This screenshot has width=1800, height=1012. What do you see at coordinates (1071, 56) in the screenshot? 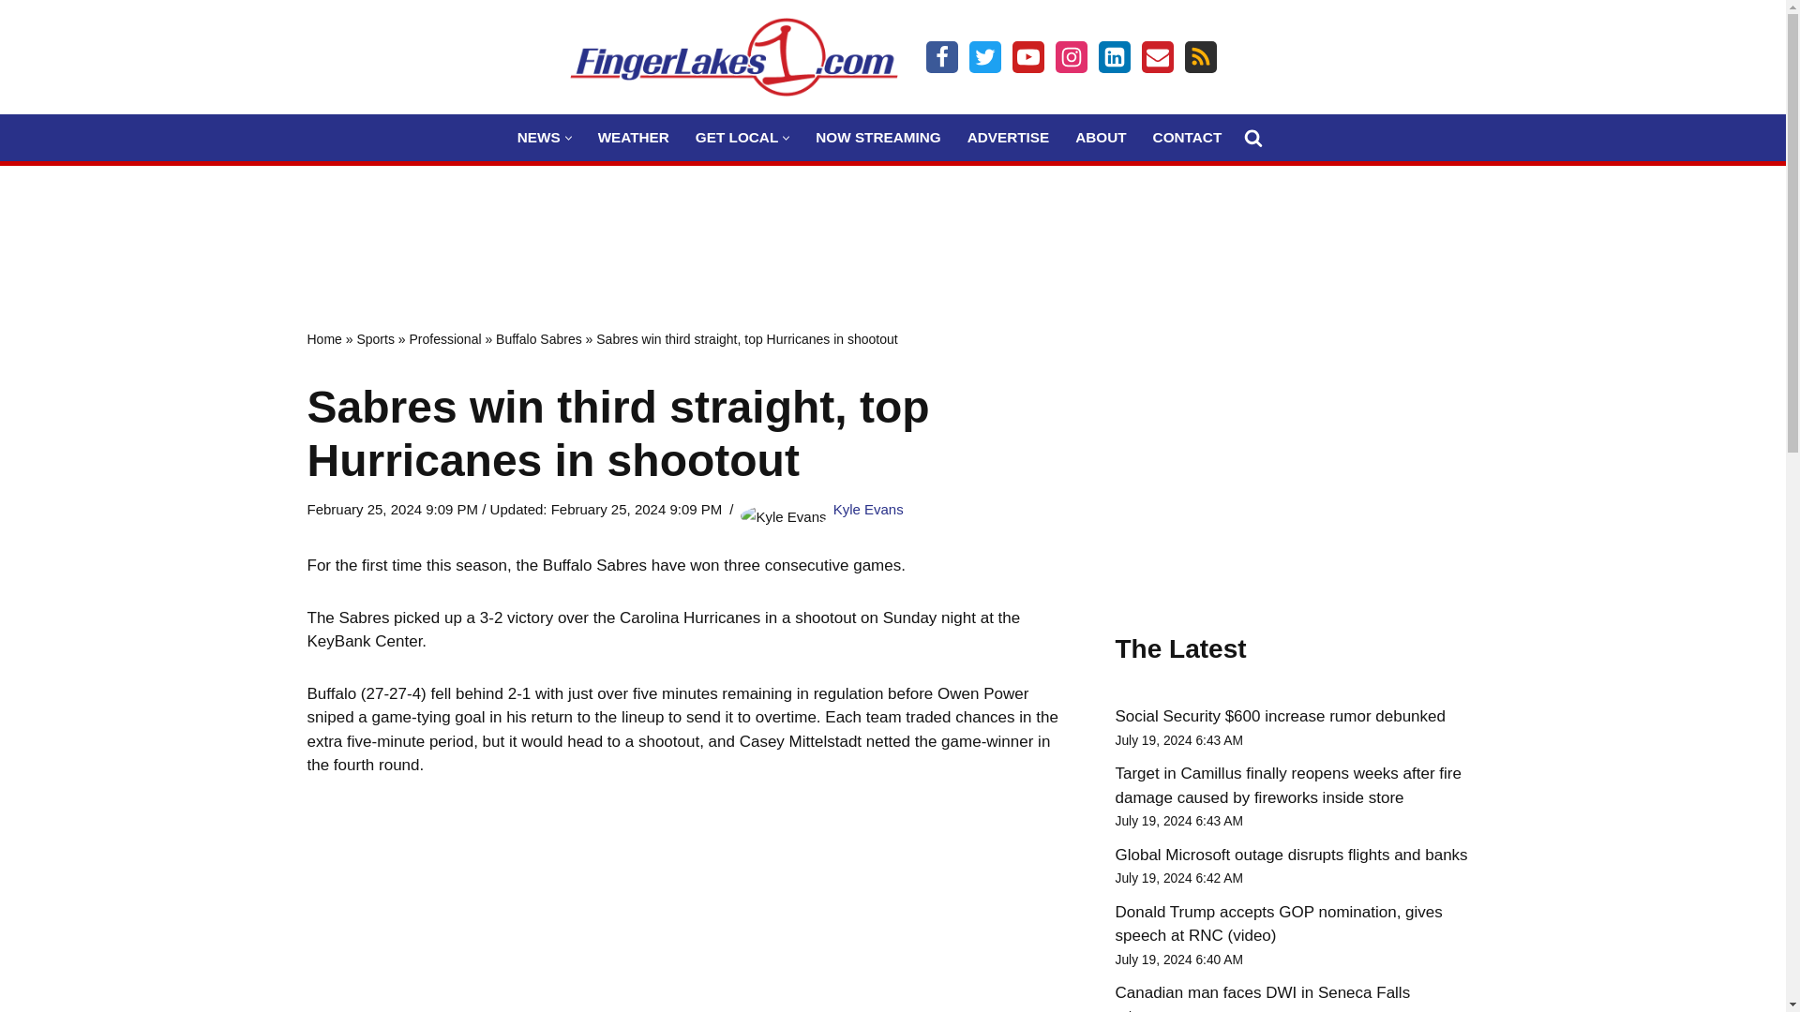
I see `Instagram` at bounding box center [1071, 56].